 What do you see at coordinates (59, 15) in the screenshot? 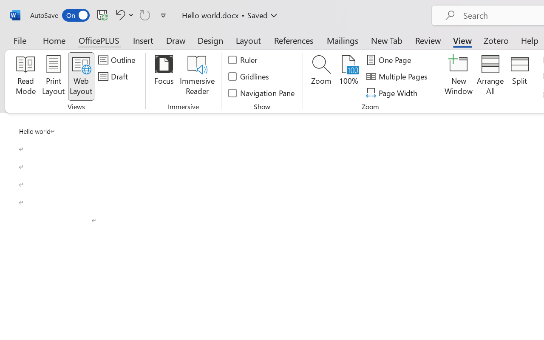
I see `AutoSave` at bounding box center [59, 15].